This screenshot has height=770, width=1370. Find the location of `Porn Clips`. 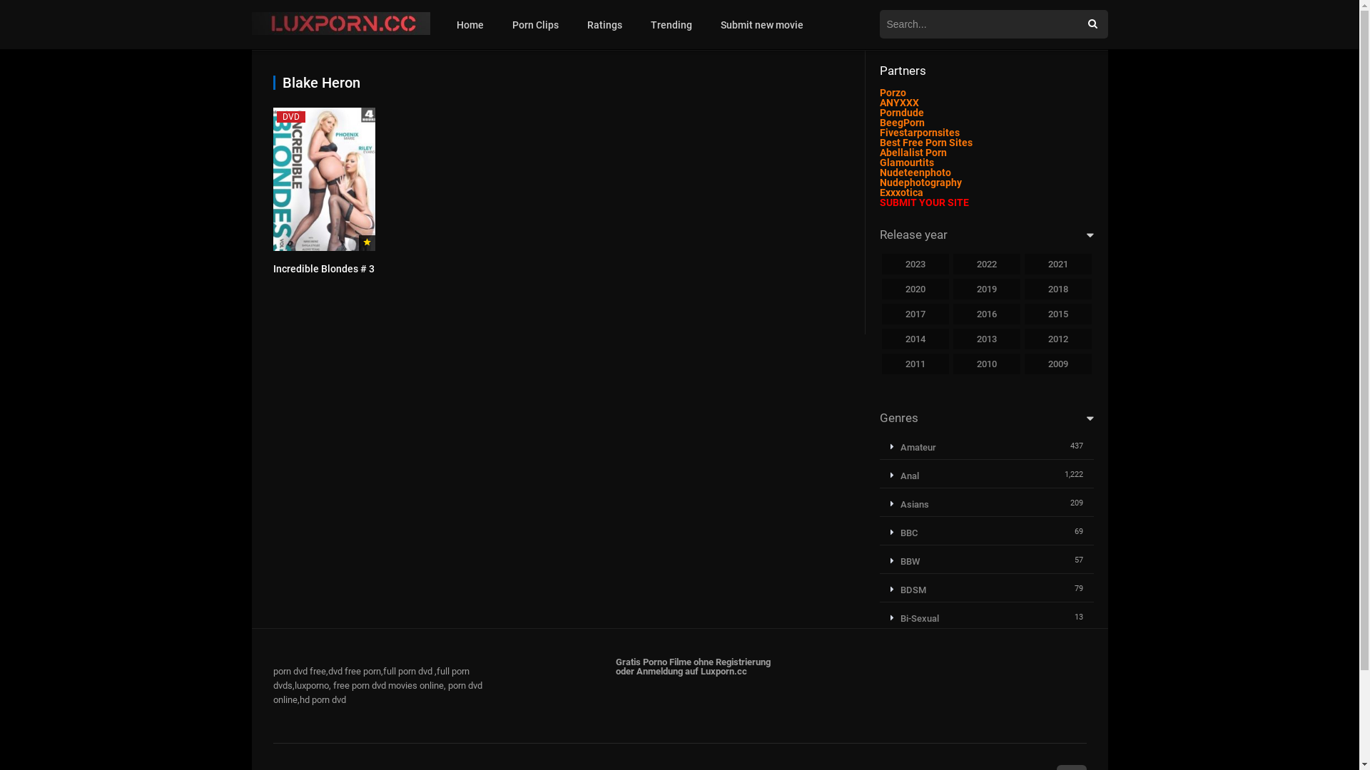

Porn Clips is located at coordinates (535, 25).